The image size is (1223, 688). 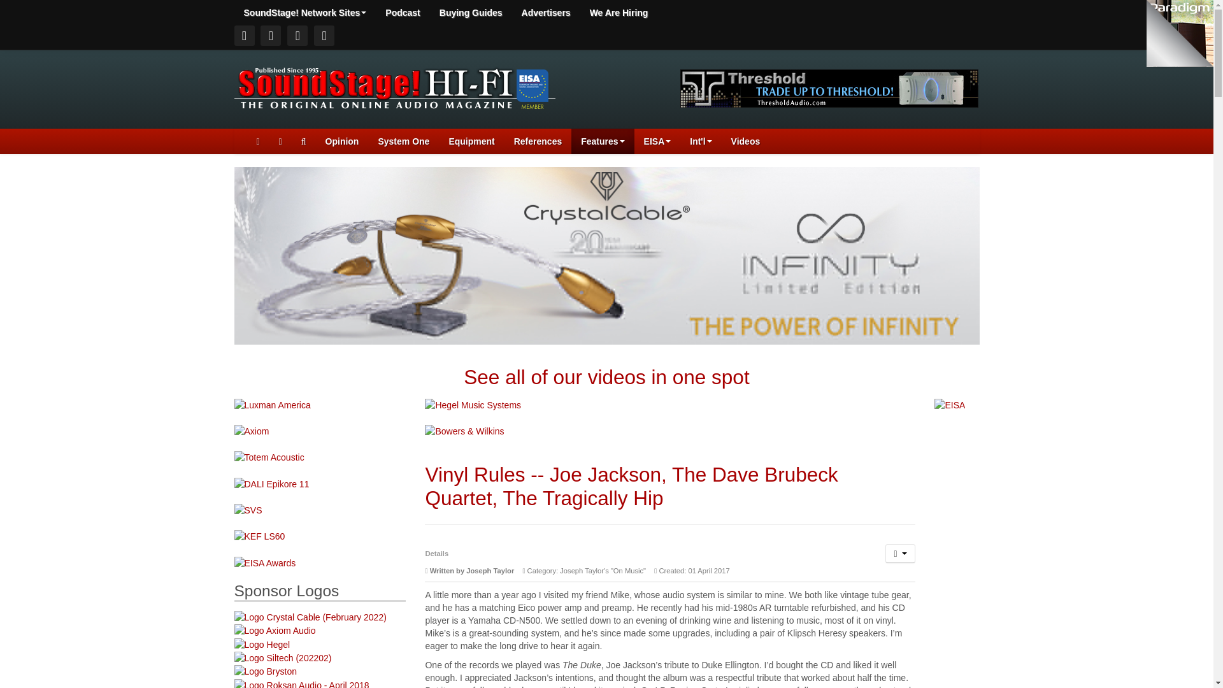 What do you see at coordinates (266, 670) in the screenshot?
I see `Logo Bryston` at bounding box center [266, 670].